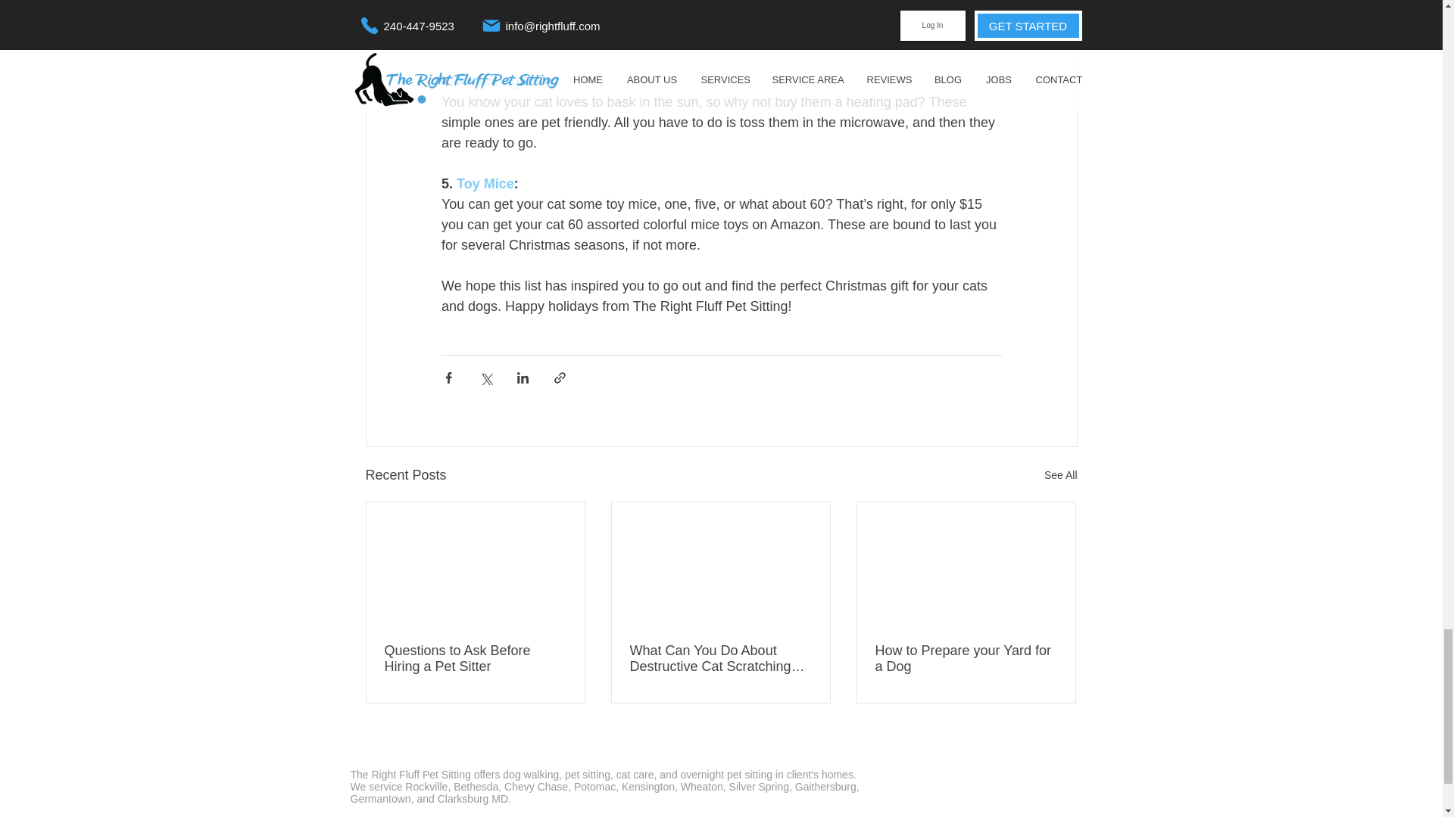  Describe the element at coordinates (966, 658) in the screenshot. I see `How to Prepare your Yard for a Dog` at that location.